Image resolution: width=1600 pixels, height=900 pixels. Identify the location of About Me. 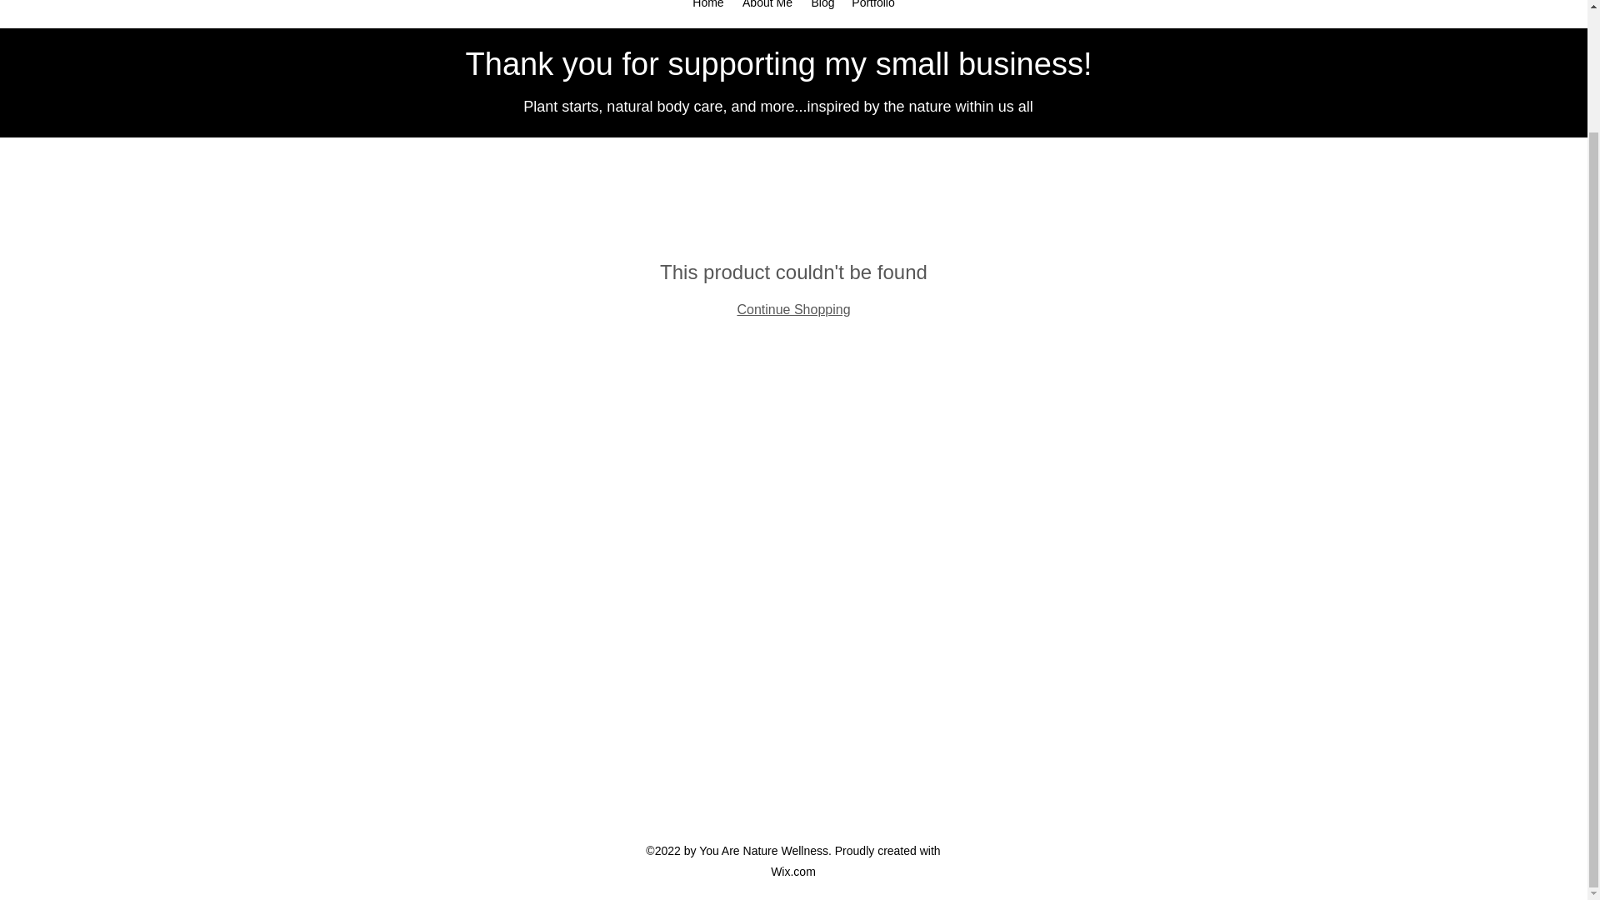
(767, 7).